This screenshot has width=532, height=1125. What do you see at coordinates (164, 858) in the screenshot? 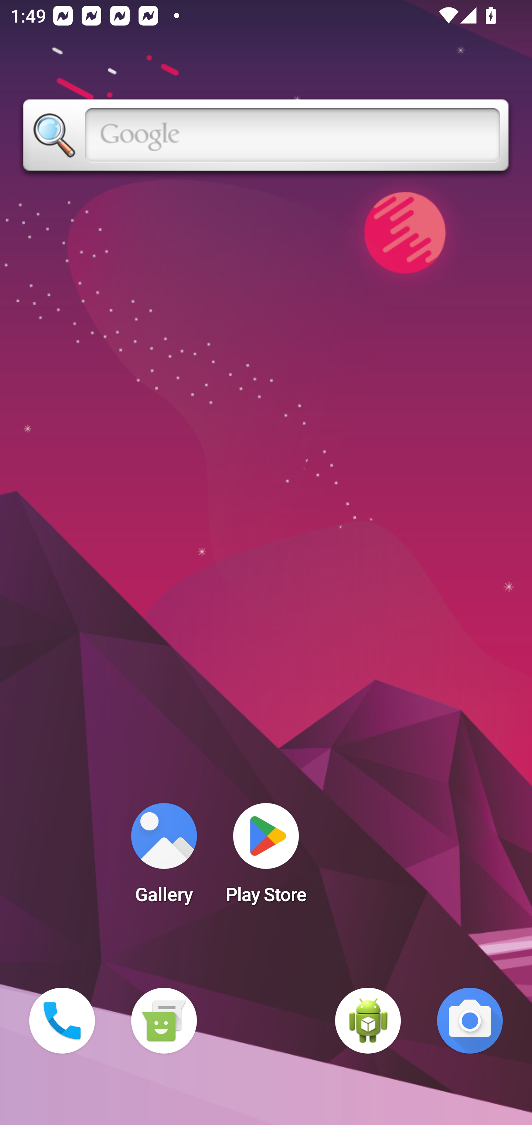
I see `Gallery` at bounding box center [164, 858].